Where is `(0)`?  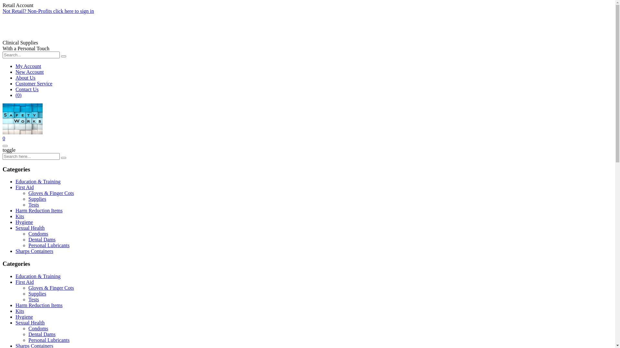 (0) is located at coordinates (19, 95).